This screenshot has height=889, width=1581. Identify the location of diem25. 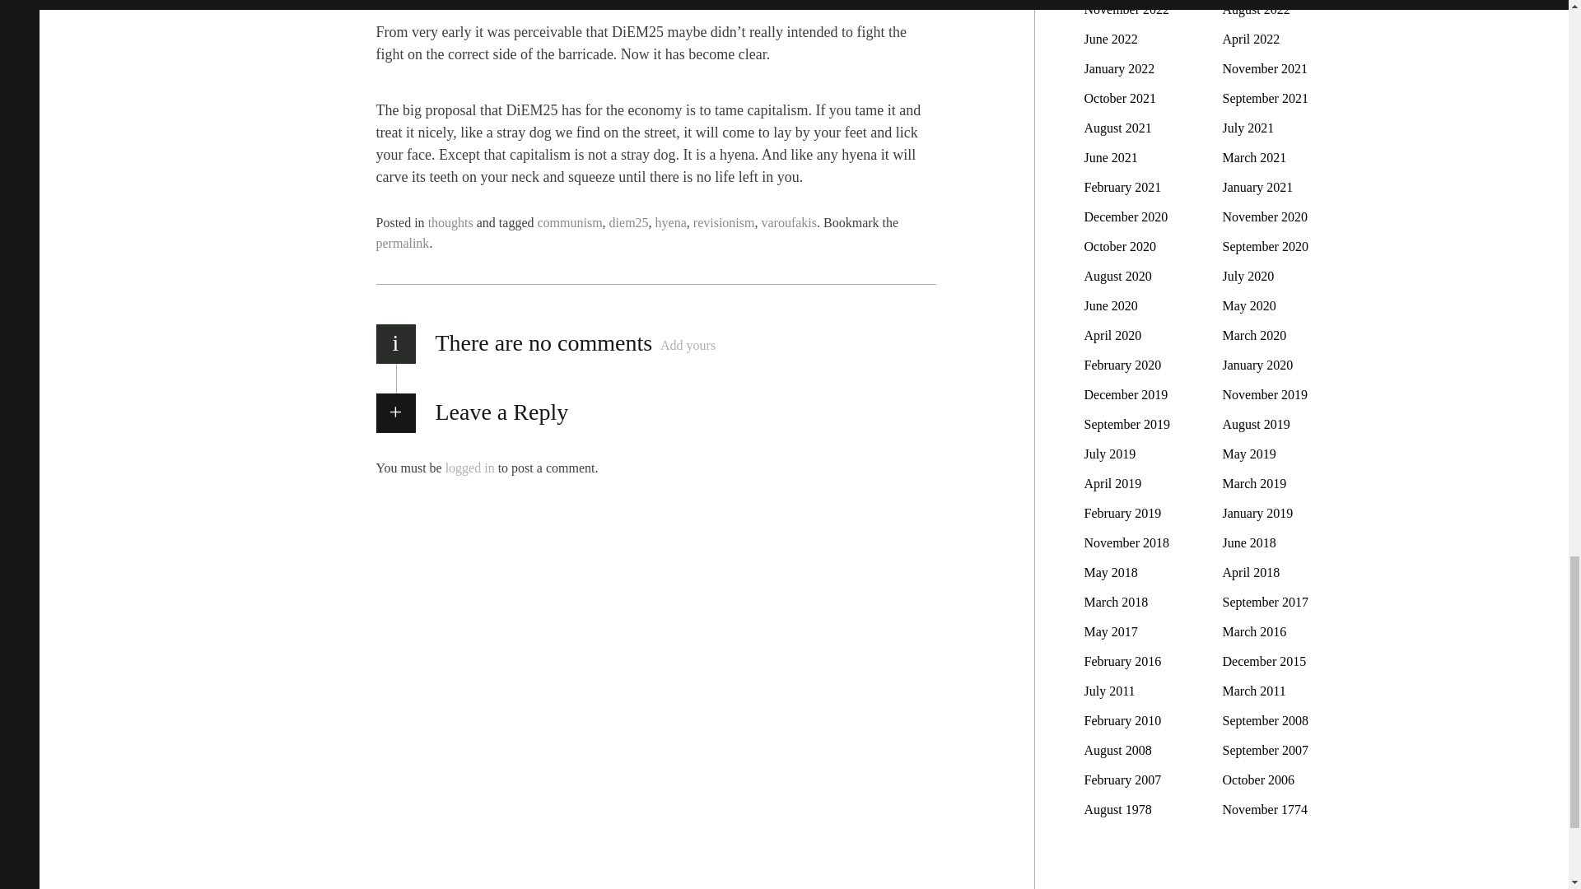
(628, 222).